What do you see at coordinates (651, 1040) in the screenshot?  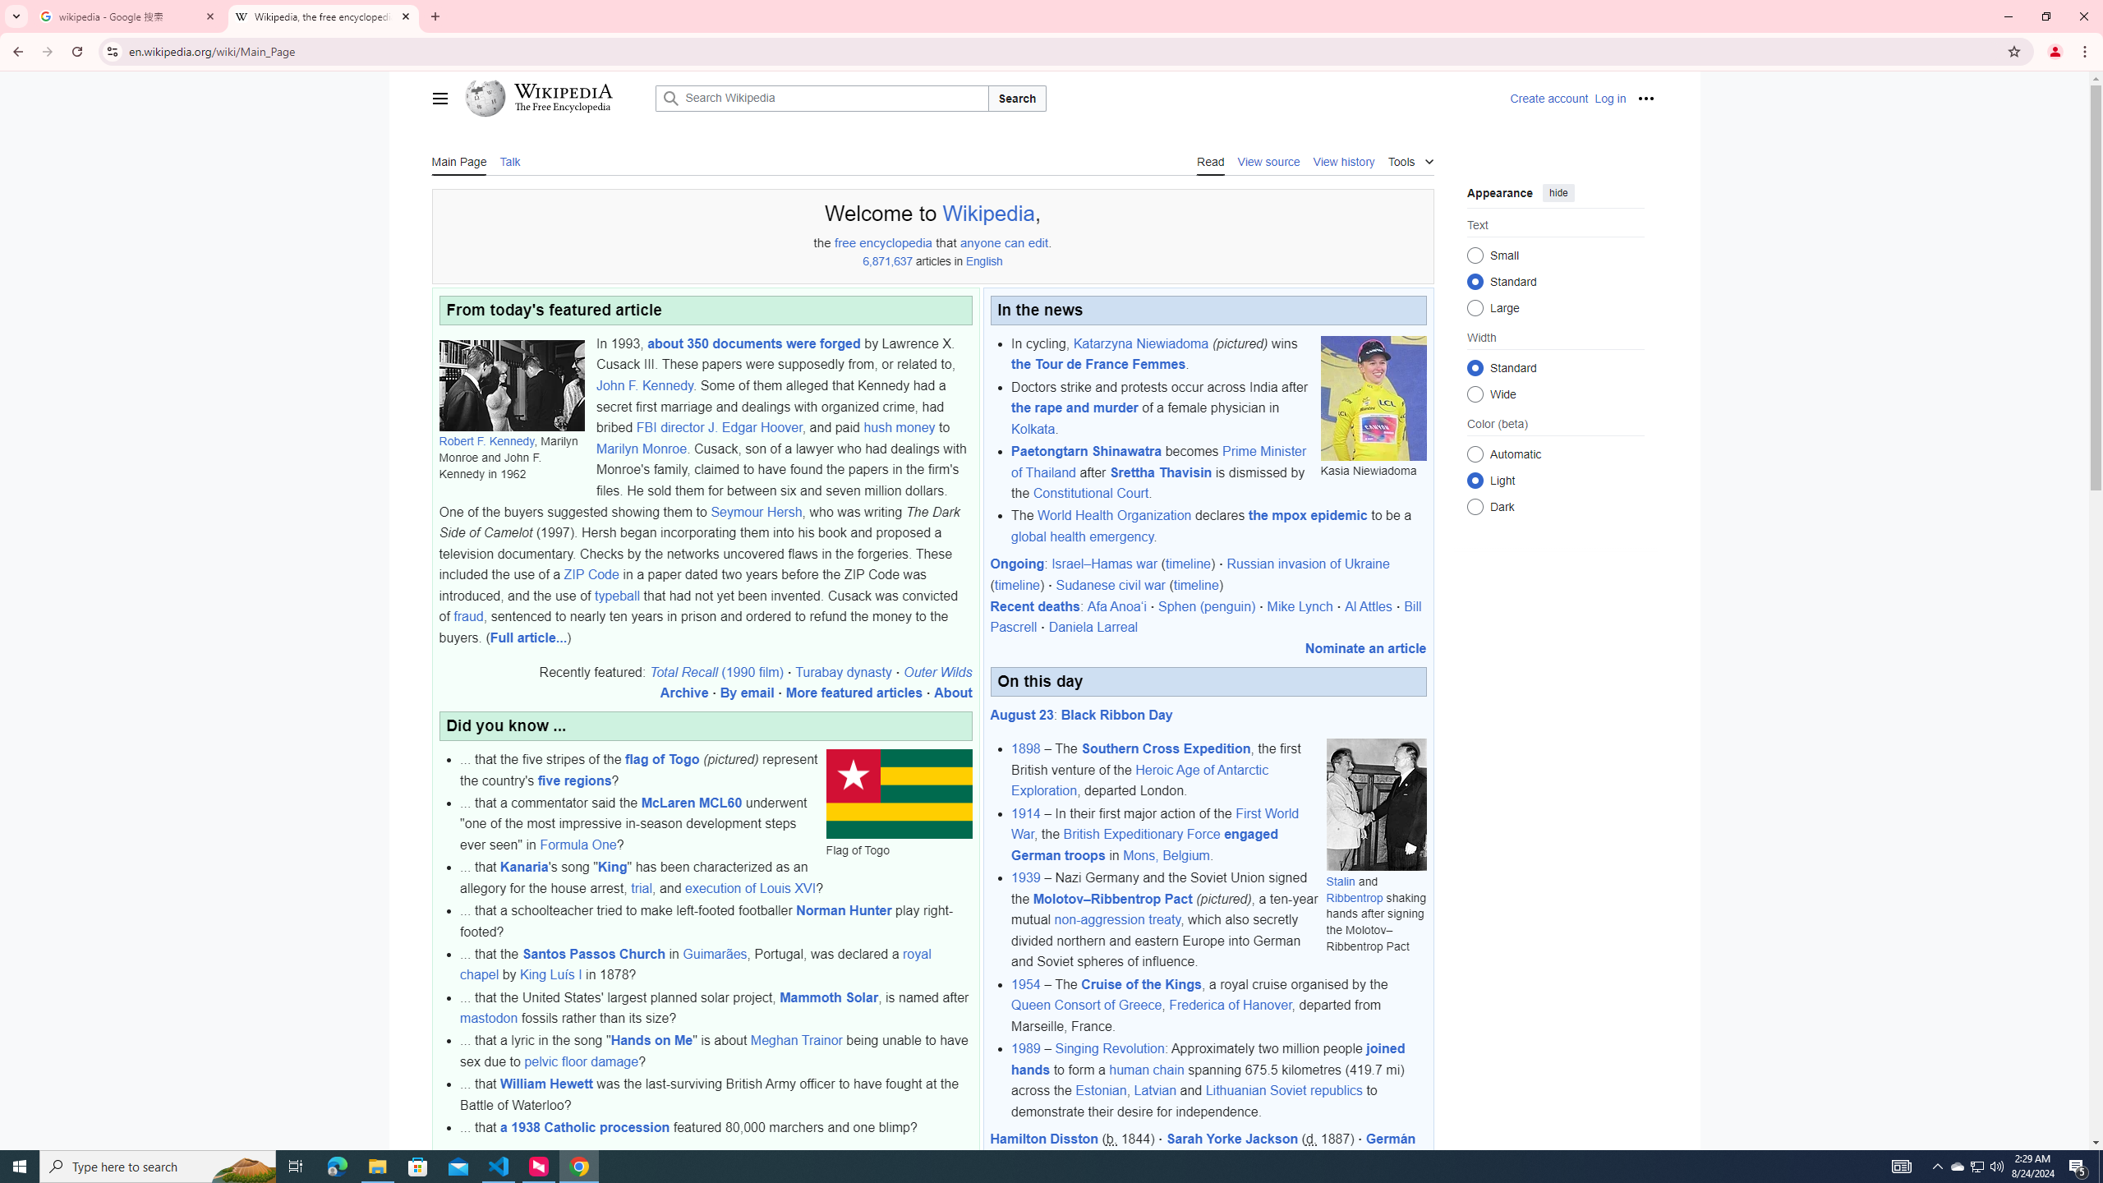 I see `Hands on Me` at bounding box center [651, 1040].